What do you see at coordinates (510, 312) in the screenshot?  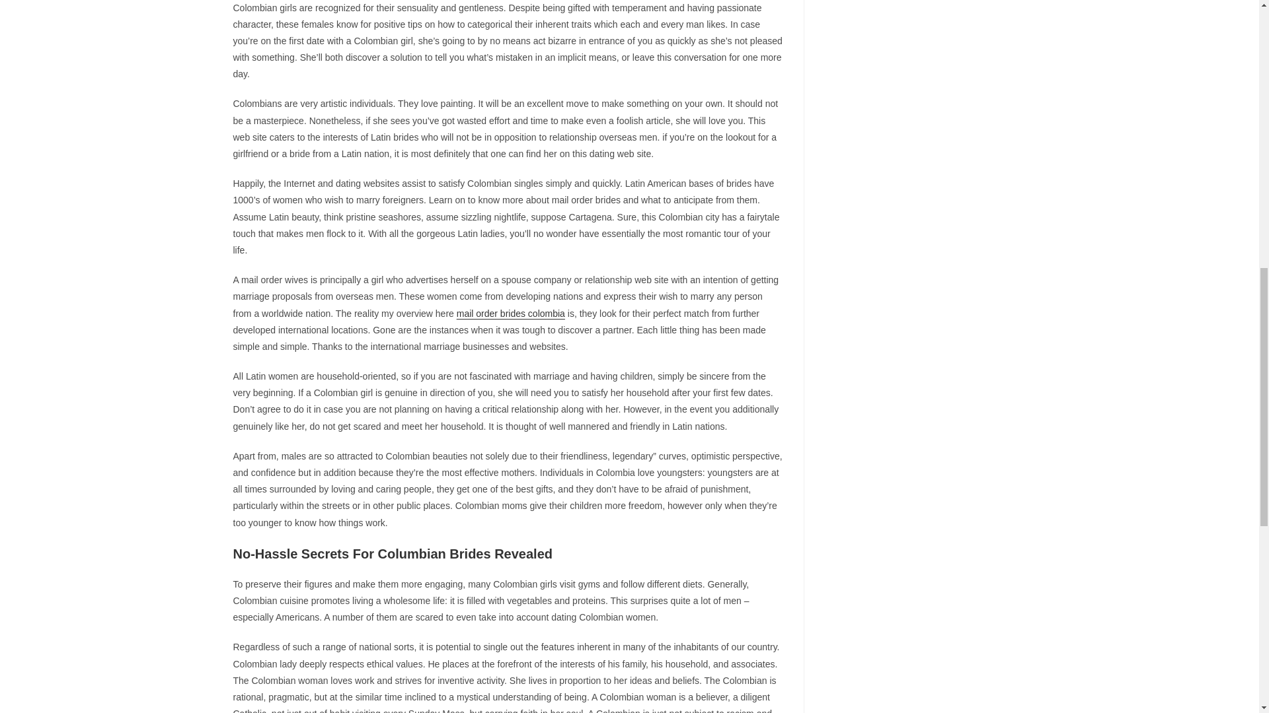 I see `mail order brides colombia` at bounding box center [510, 312].